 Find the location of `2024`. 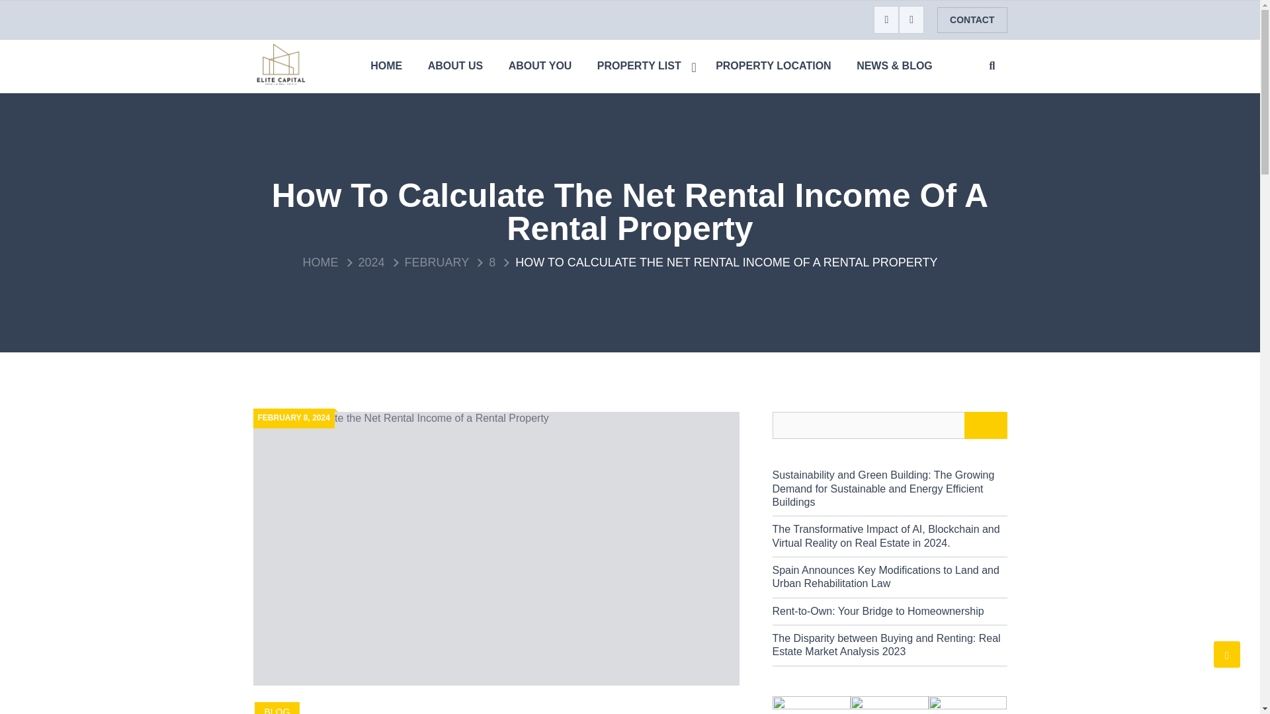

2024 is located at coordinates (371, 262).